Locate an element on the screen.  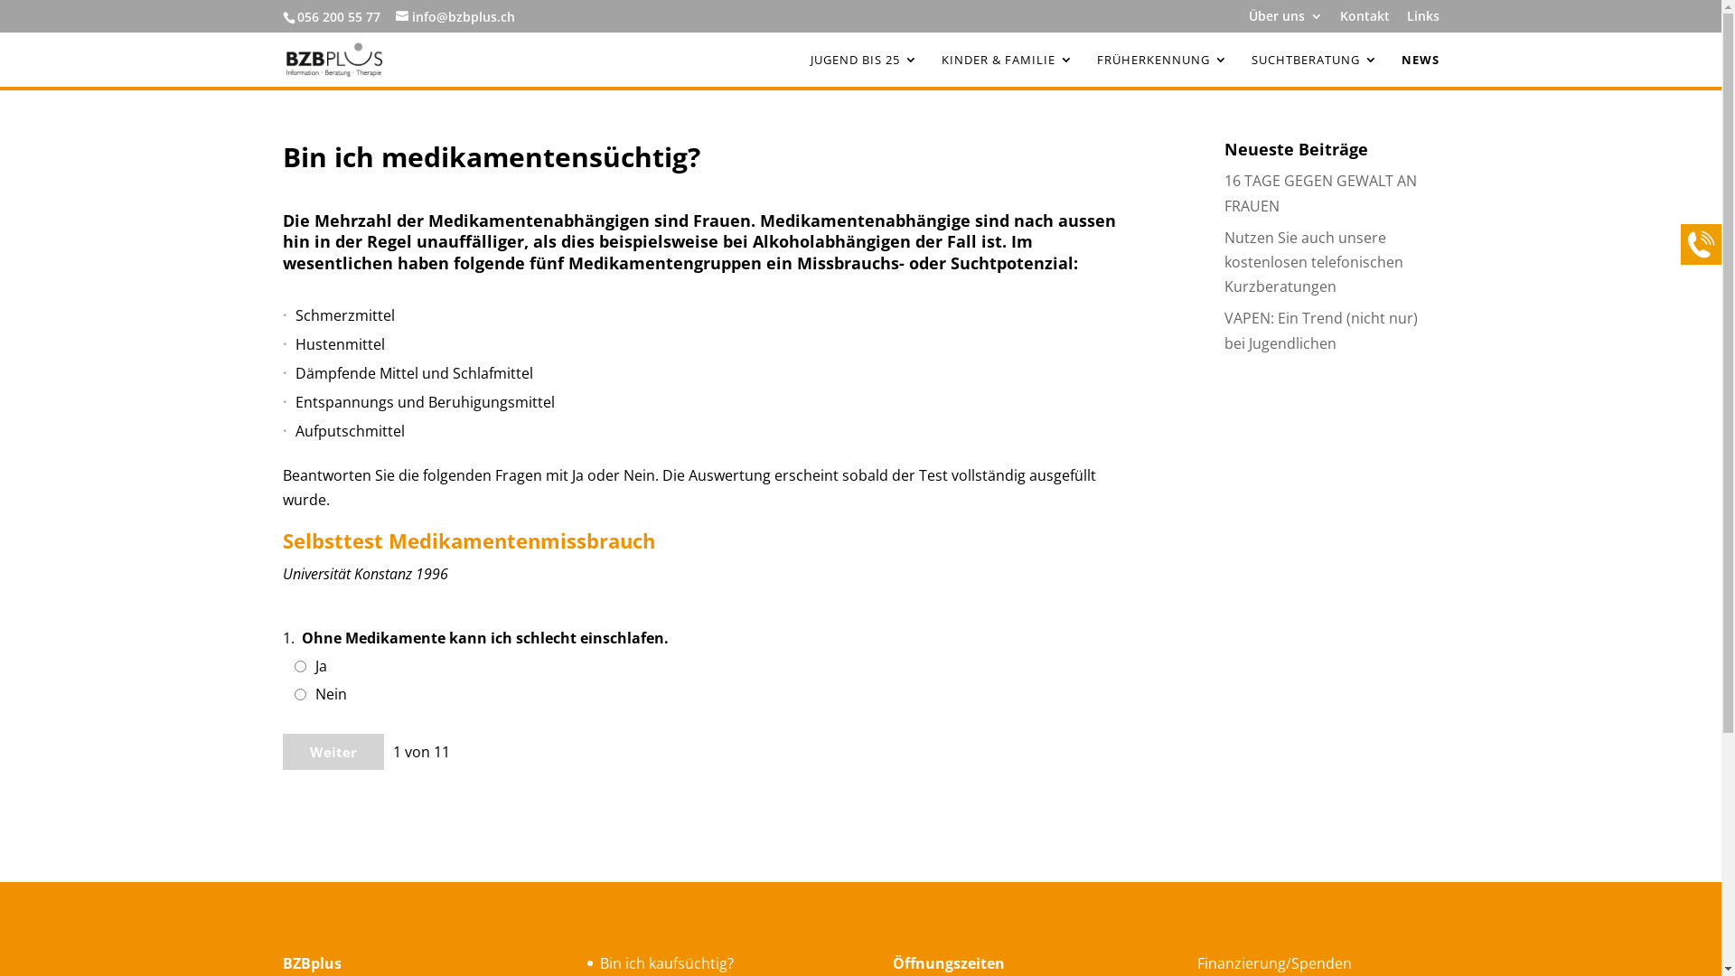
Links is located at coordinates (1422, 20).